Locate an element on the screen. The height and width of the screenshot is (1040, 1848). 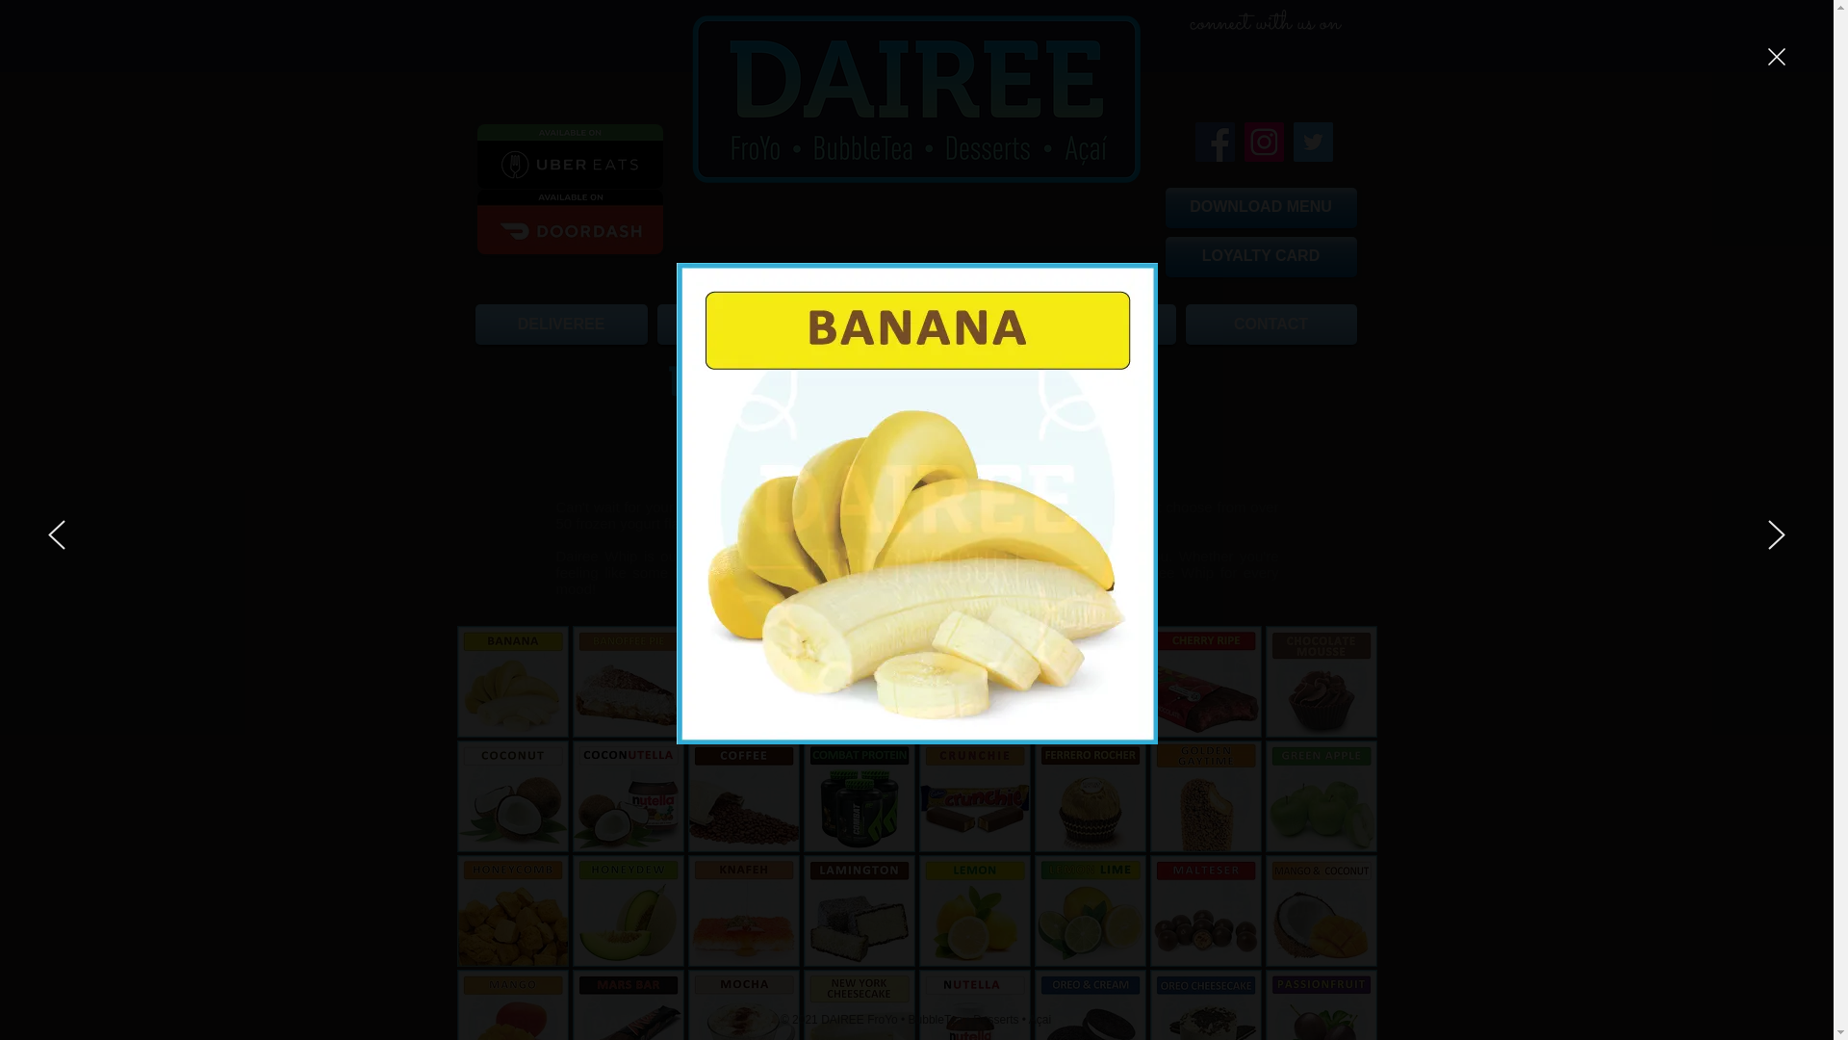
Dairee-Whip-Heading.png is located at coordinates (784, 426).